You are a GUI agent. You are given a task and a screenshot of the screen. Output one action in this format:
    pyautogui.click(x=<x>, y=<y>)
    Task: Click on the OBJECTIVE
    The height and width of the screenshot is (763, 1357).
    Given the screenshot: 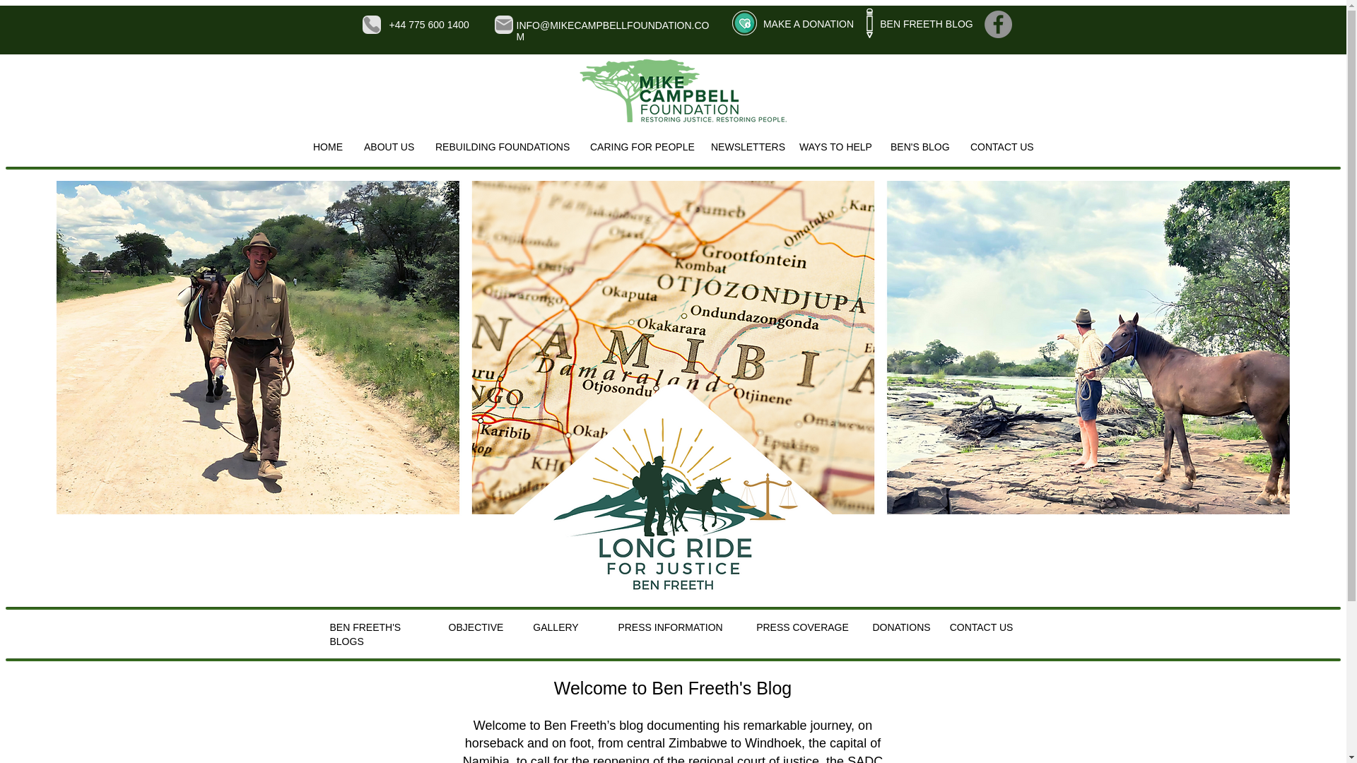 What is the action you would take?
    pyautogui.click(x=476, y=627)
    